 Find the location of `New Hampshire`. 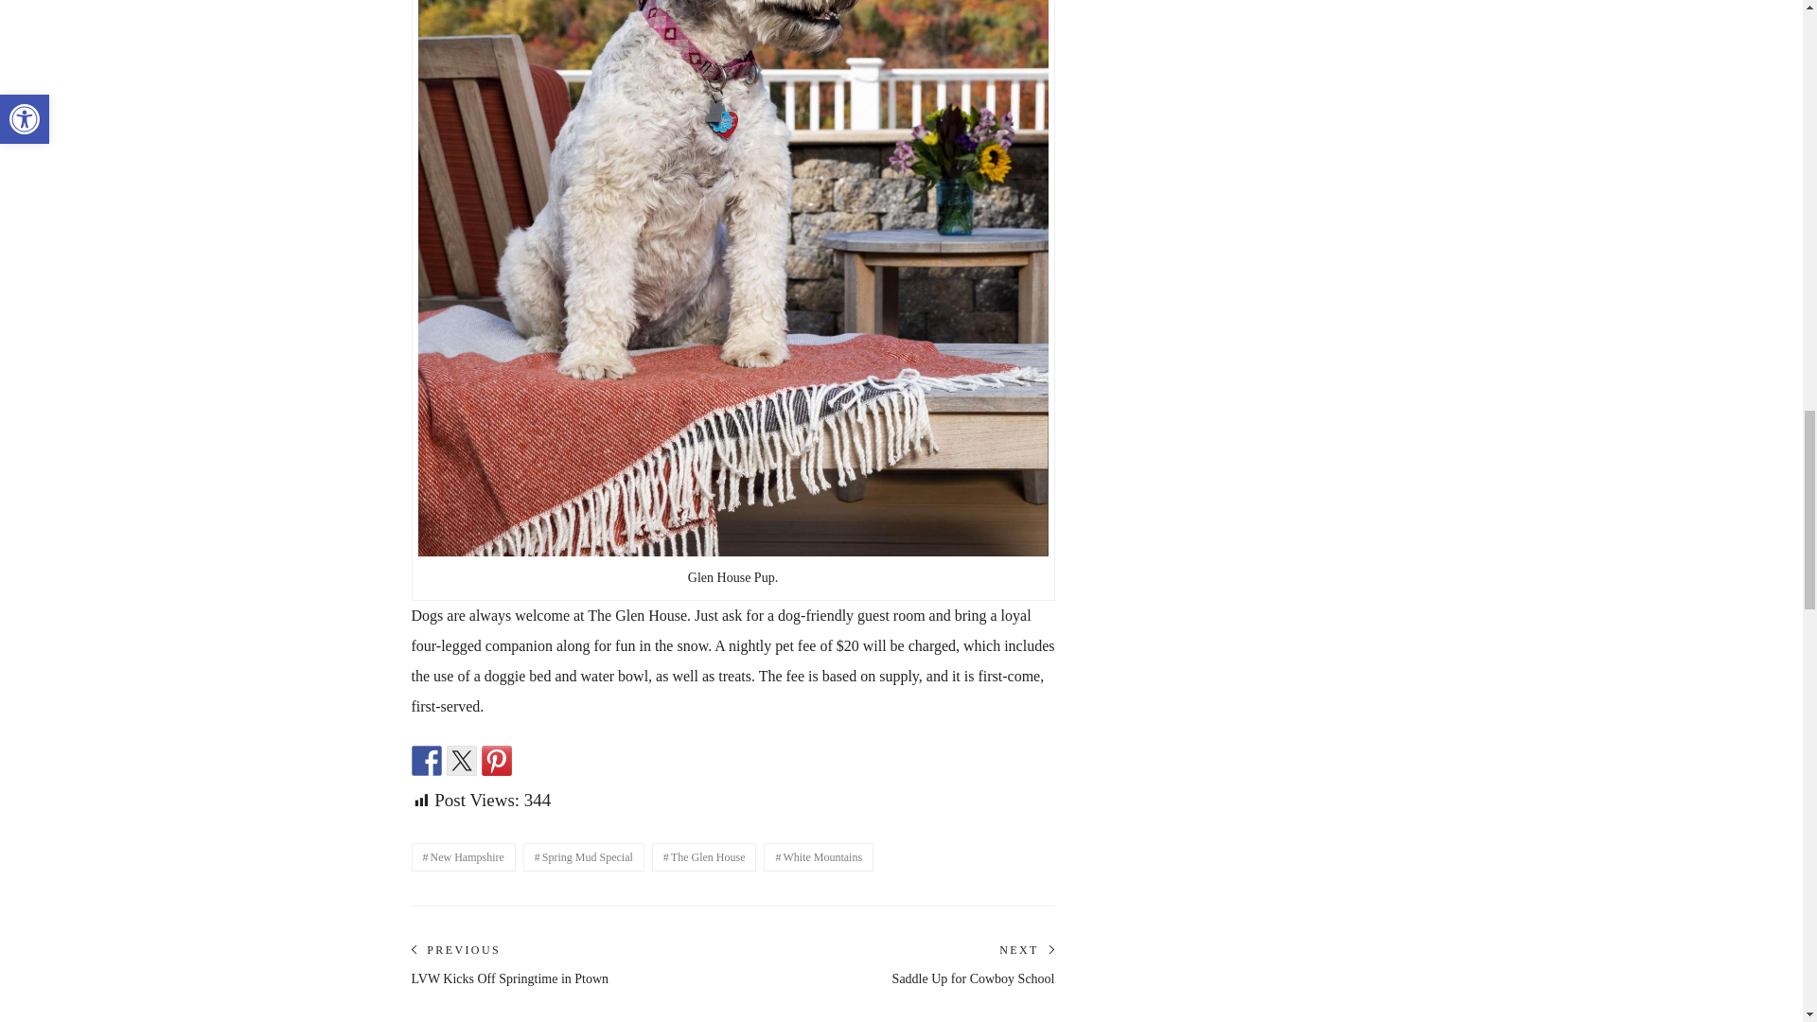

New Hampshire is located at coordinates (462, 857).